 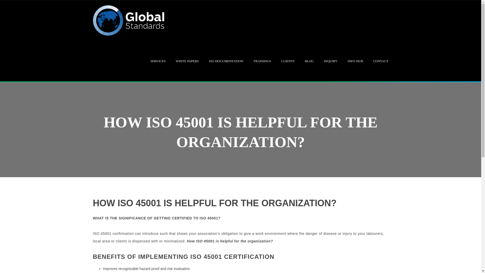 What do you see at coordinates (309, 61) in the screenshot?
I see `BLOG` at bounding box center [309, 61].